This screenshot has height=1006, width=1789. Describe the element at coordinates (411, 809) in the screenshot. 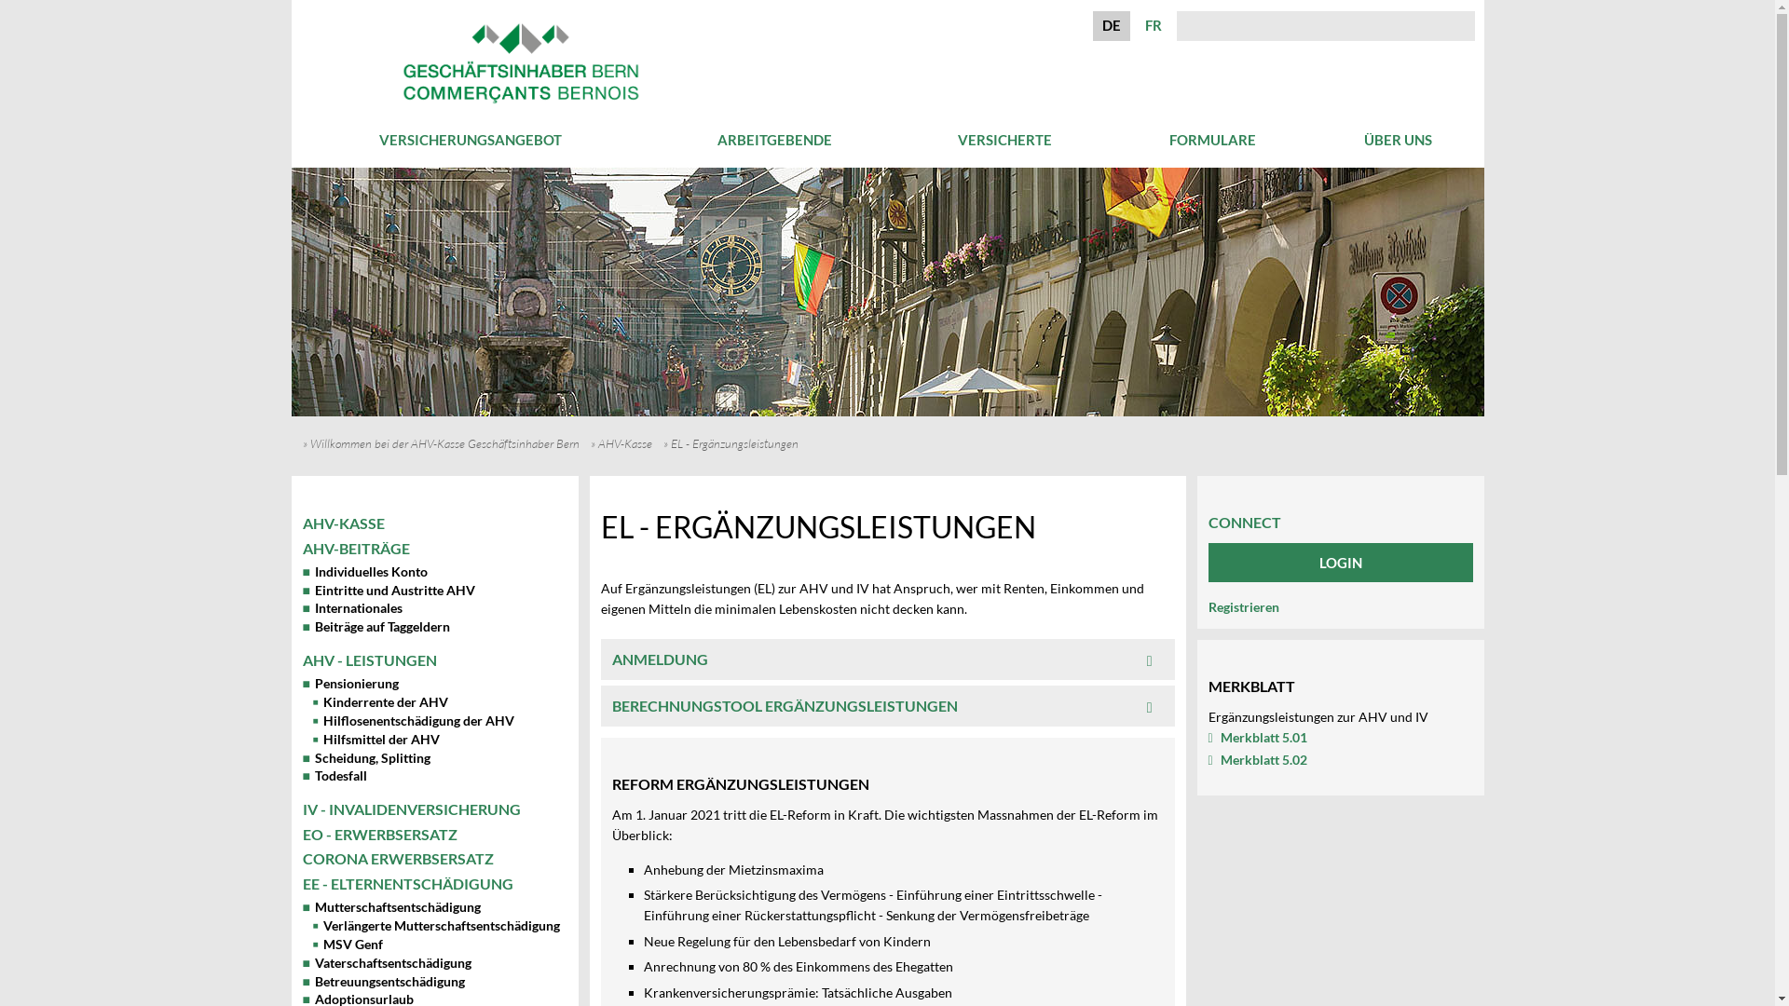

I see `IV - INVALIDENVERSICHERUNG` at that location.